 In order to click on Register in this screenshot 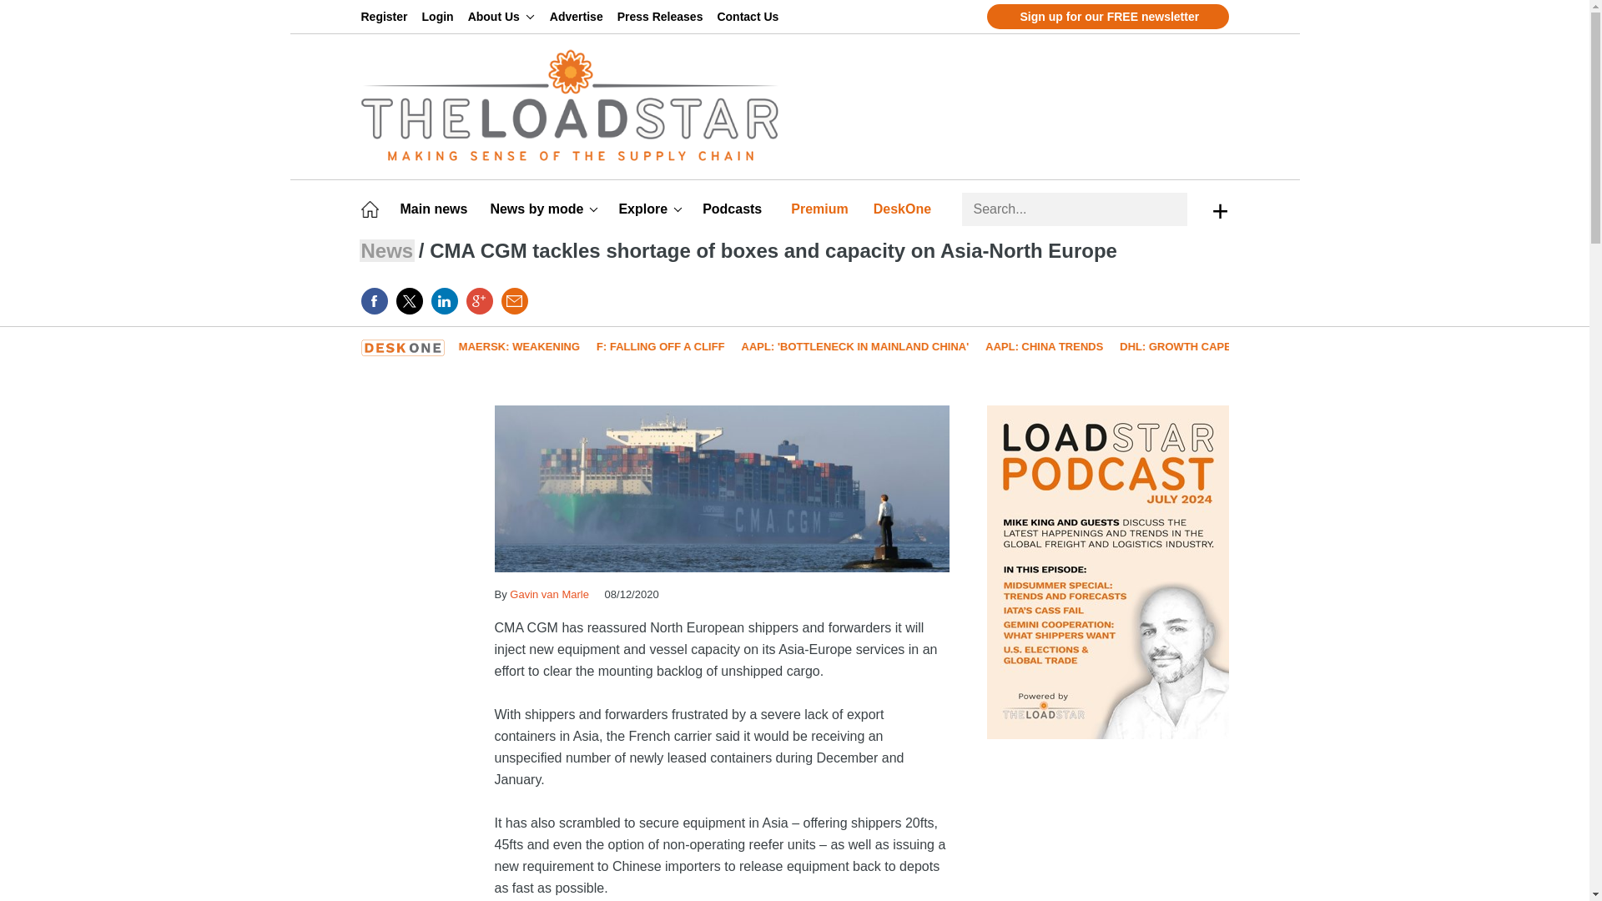, I will do `click(387, 17)`.